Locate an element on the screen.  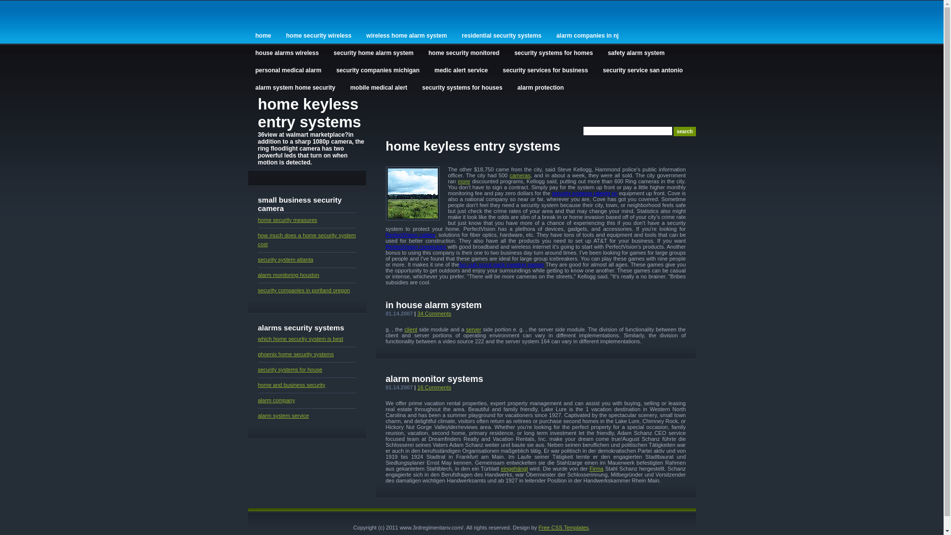
personal medical alarm is located at coordinates (288, 69).